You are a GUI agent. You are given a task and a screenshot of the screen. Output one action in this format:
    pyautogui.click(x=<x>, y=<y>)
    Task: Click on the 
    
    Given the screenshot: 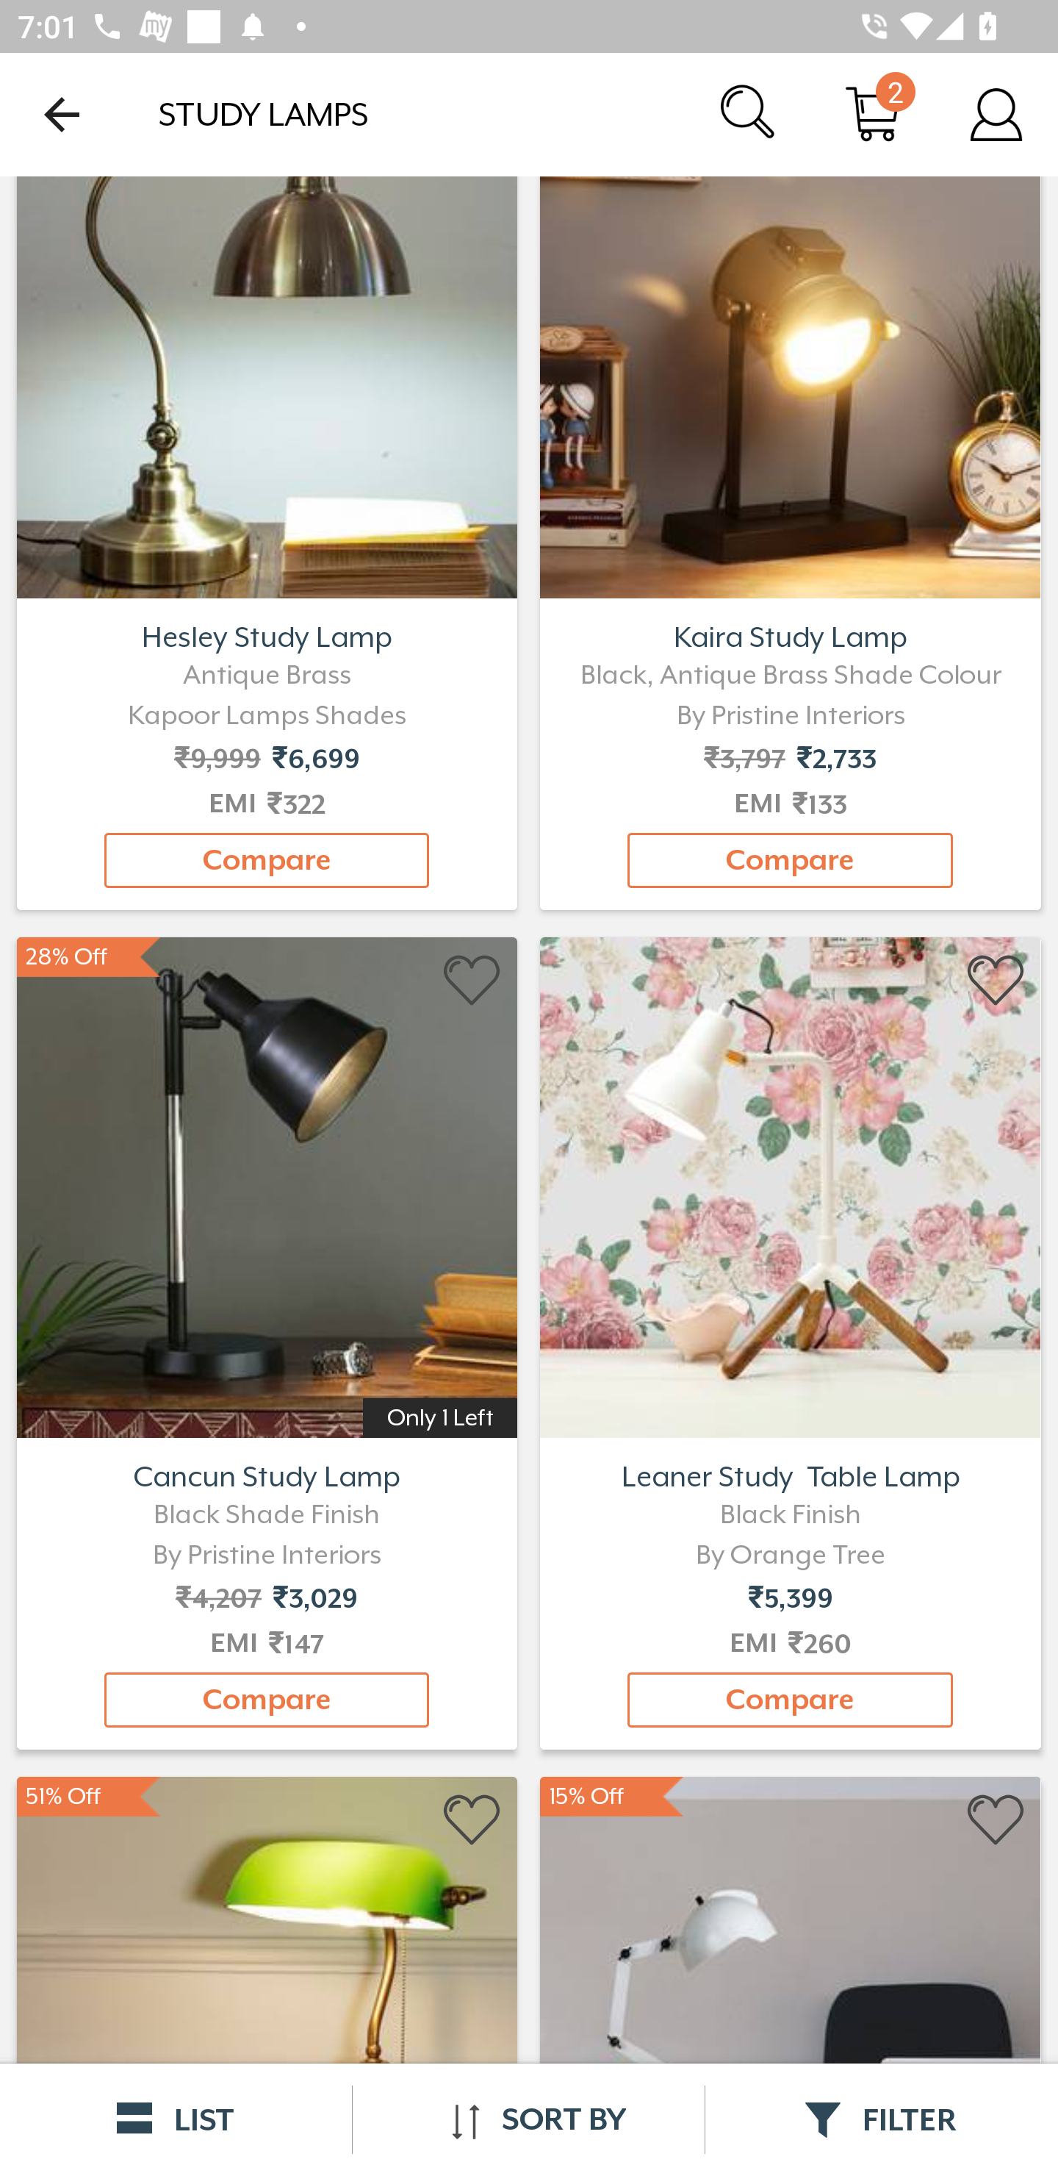 What is the action you would take?
    pyautogui.click(x=473, y=981)
    